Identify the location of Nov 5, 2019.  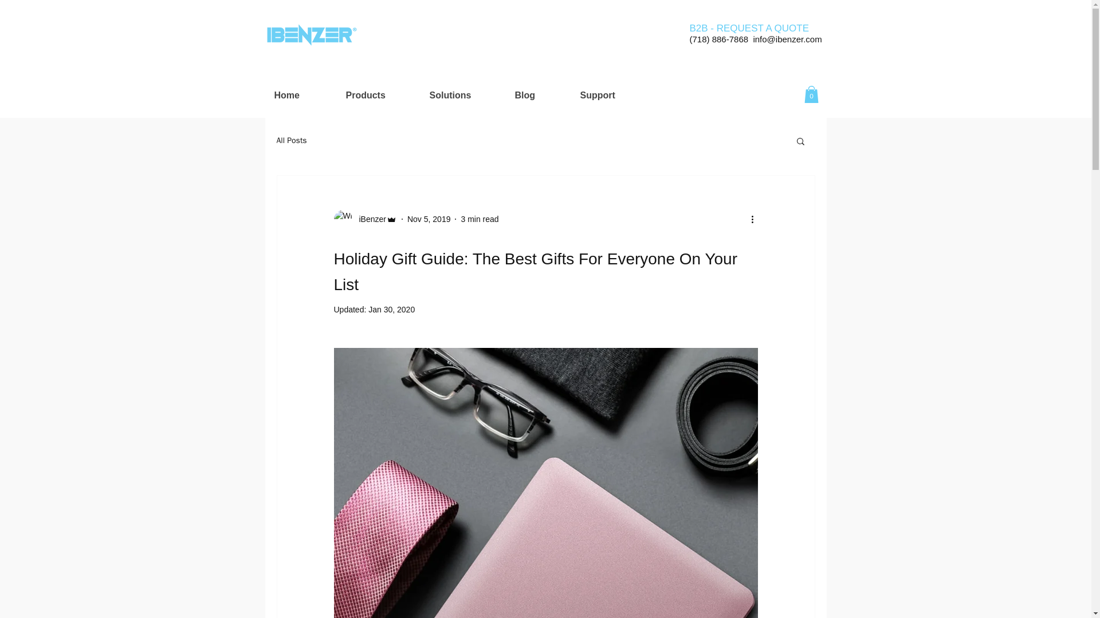
(429, 218).